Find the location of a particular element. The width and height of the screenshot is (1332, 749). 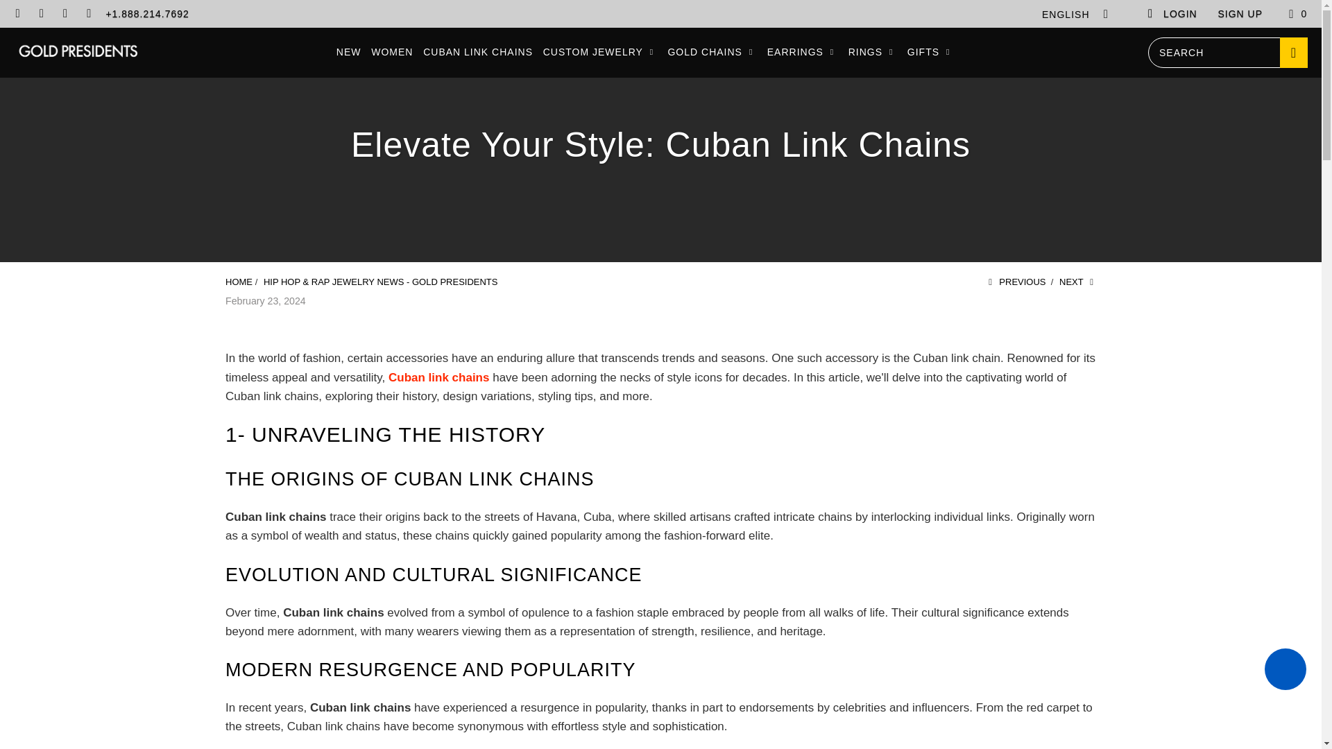

Email Pres is located at coordinates (89, 14).